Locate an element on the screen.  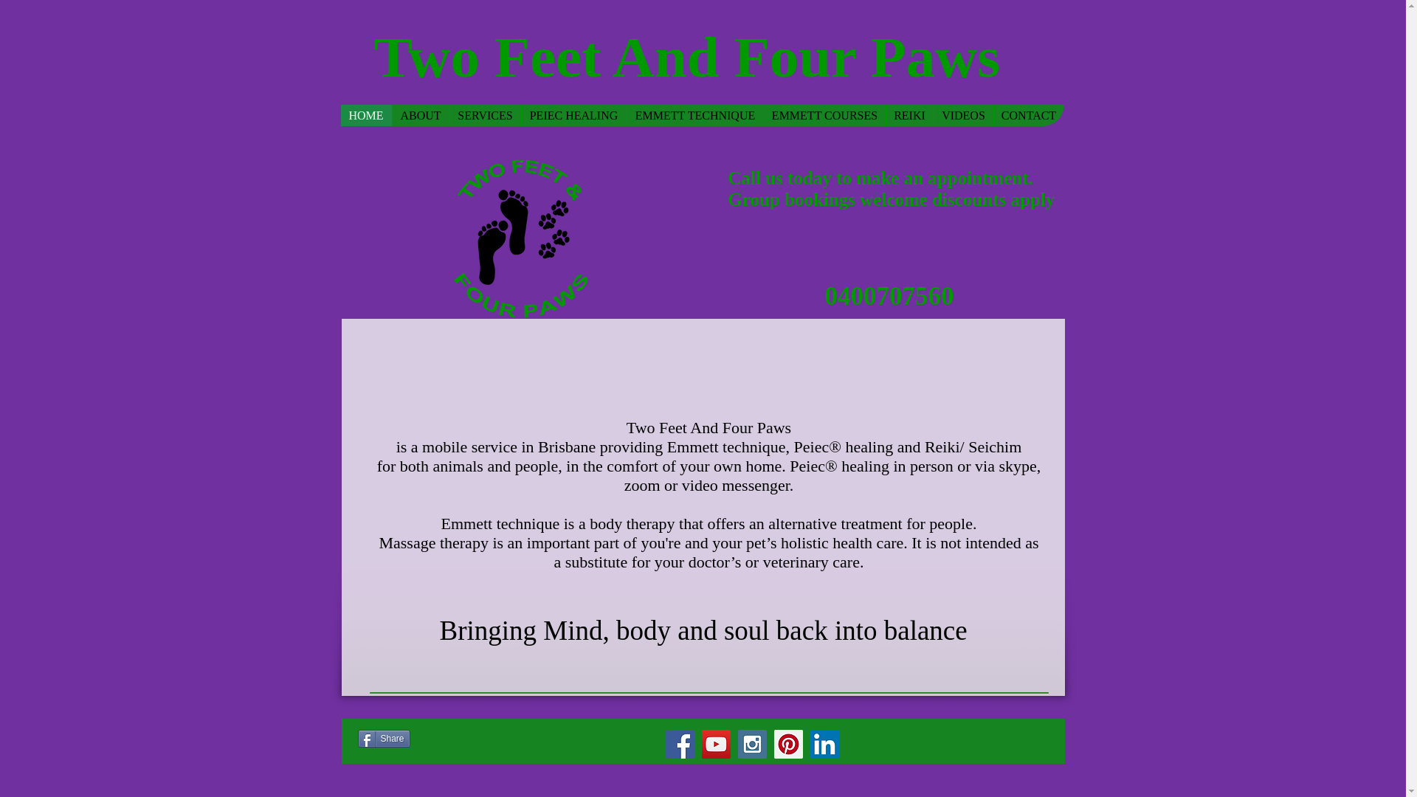
VIDEOS is located at coordinates (962, 115).